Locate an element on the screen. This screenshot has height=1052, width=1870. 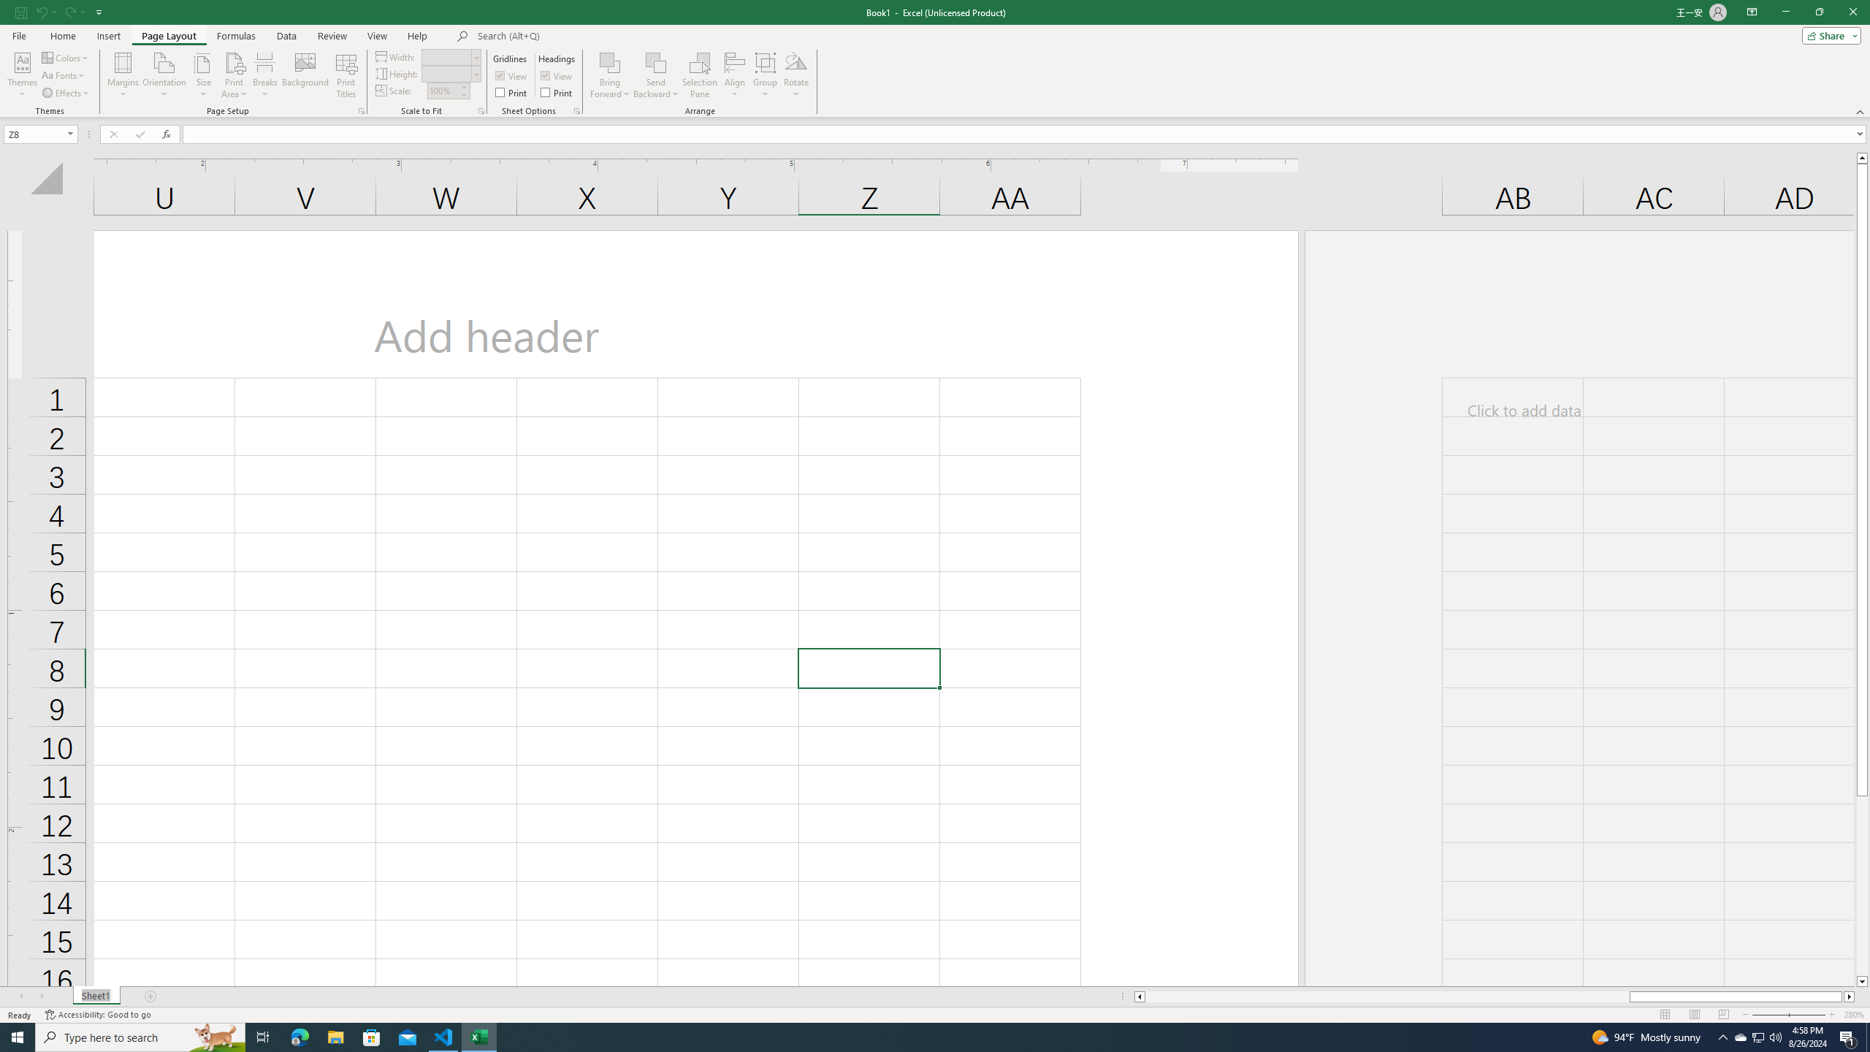
Formula Bar is located at coordinates (1026, 134).